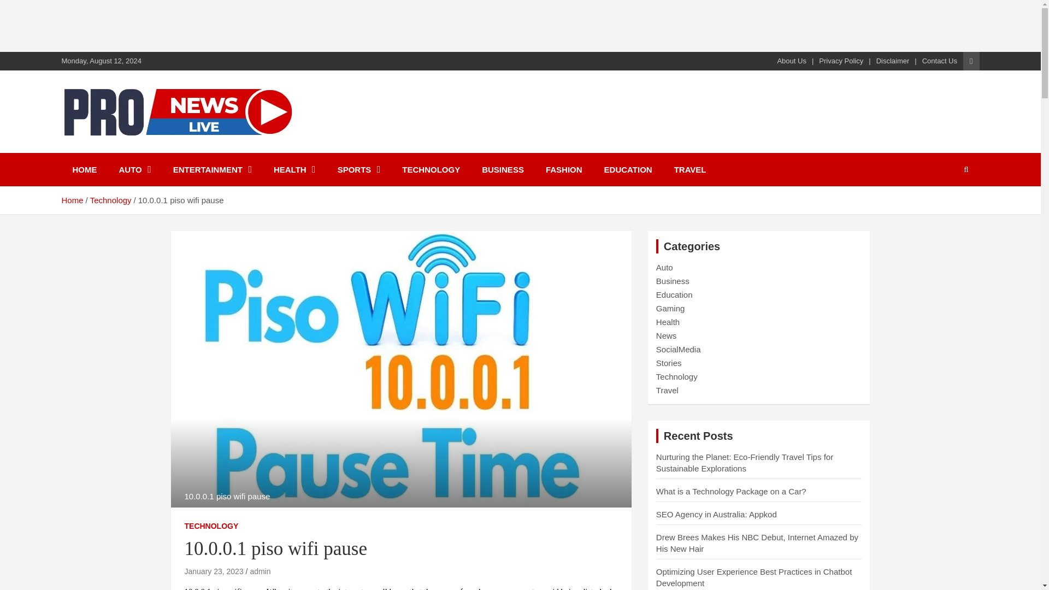 Image resolution: width=1049 pixels, height=590 pixels. What do you see at coordinates (358, 169) in the screenshot?
I see `SPORTS` at bounding box center [358, 169].